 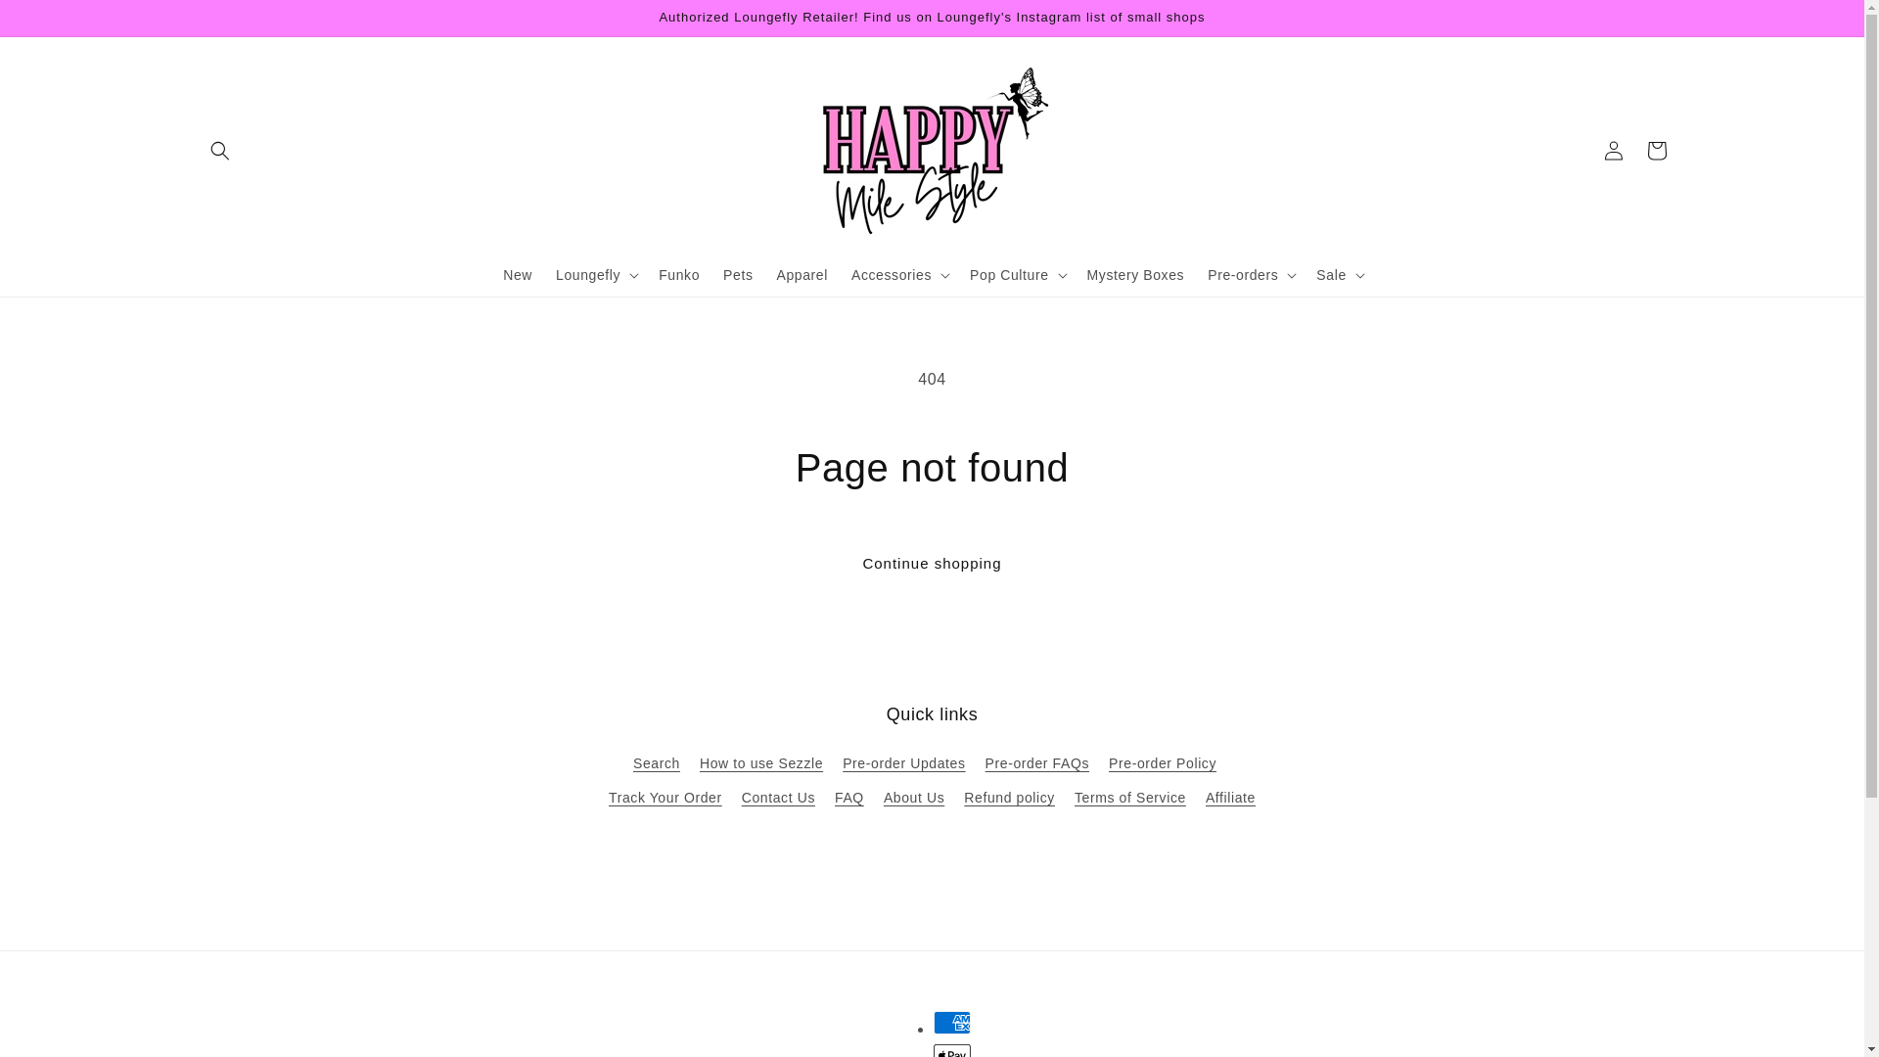 I want to click on American Express, so click(x=952, y=1022).